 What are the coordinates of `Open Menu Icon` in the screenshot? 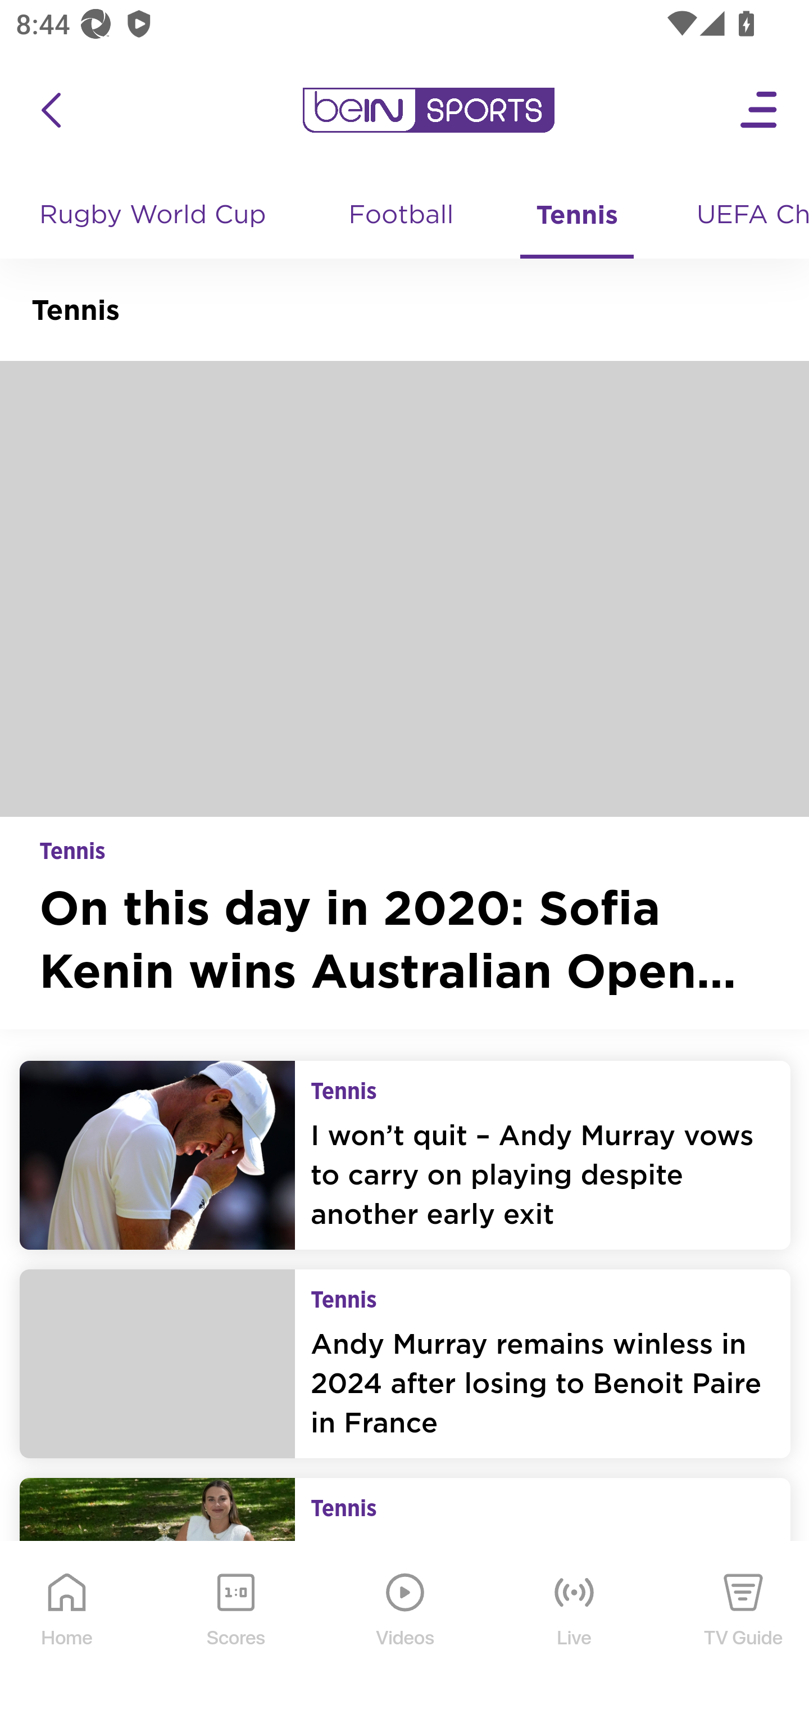 It's located at (760, 110).